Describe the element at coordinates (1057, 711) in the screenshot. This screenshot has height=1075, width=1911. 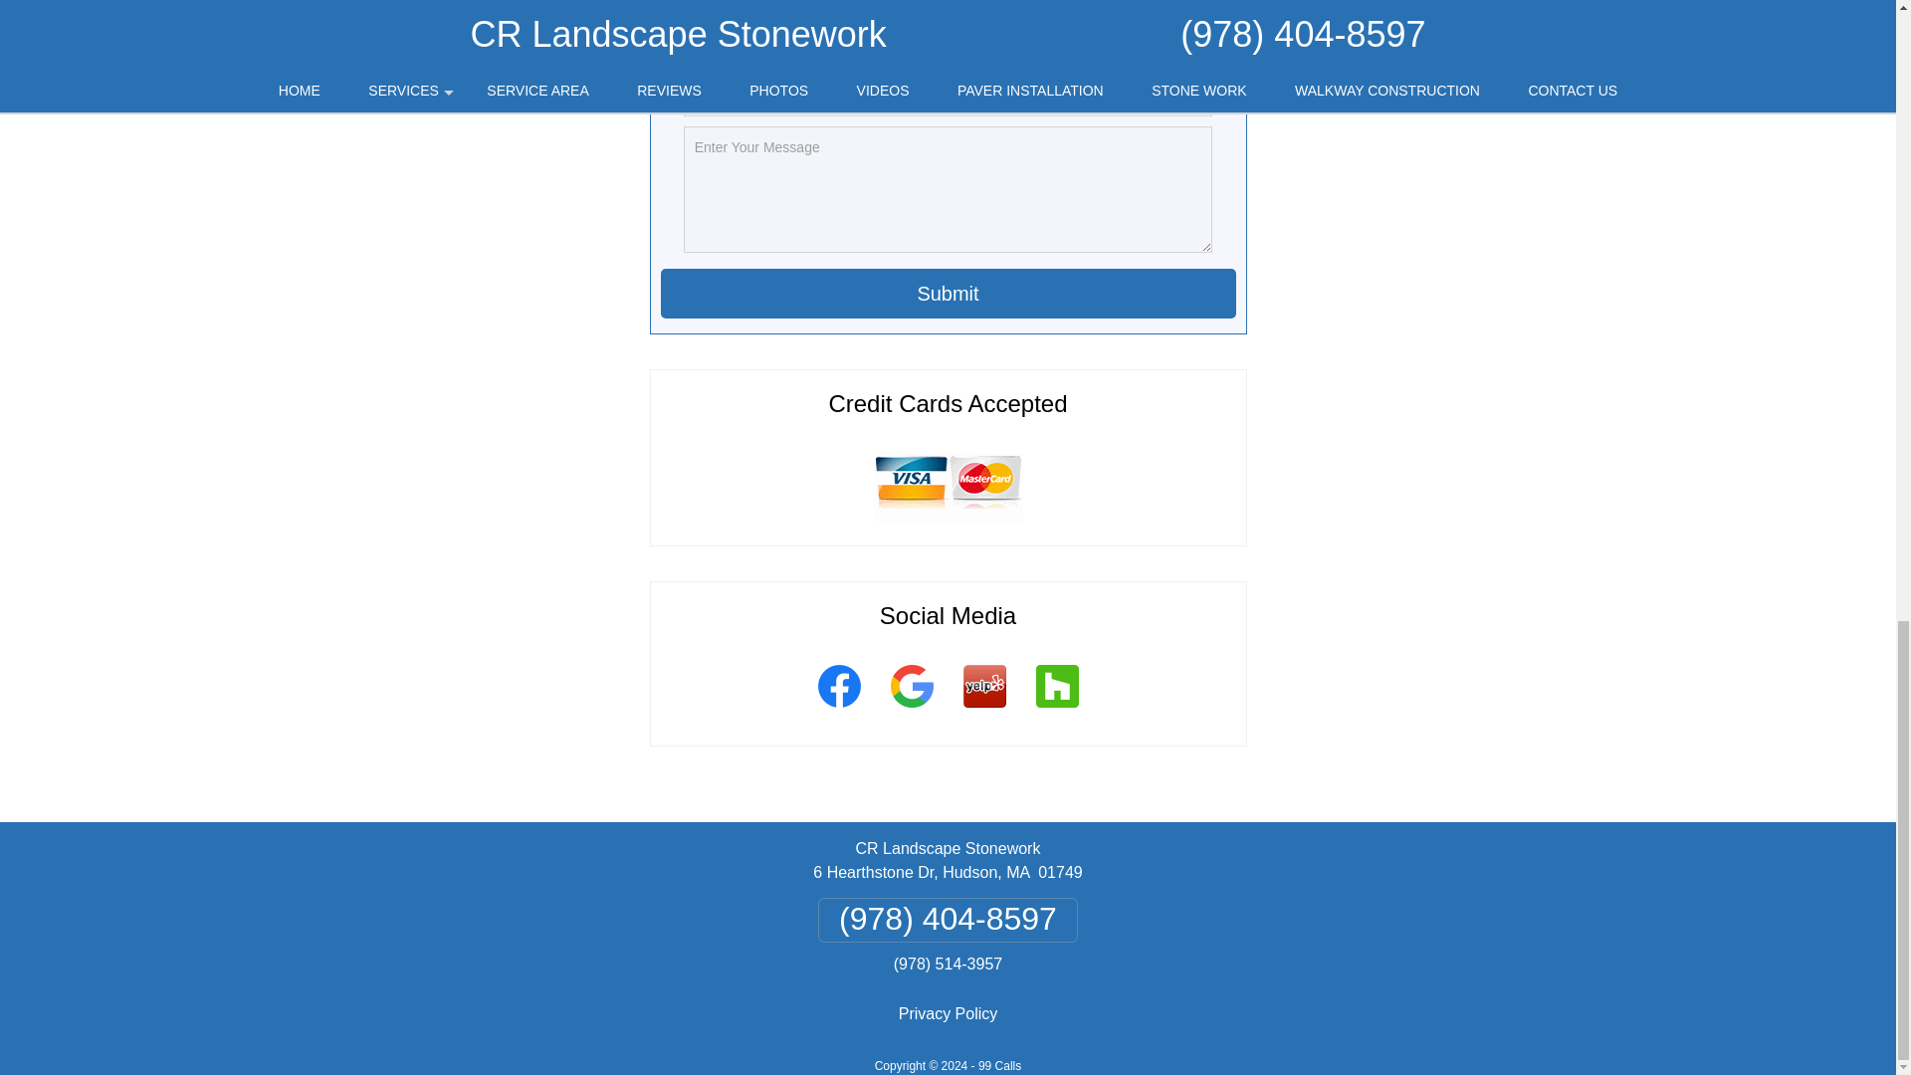
I see `Houzz` at that location.